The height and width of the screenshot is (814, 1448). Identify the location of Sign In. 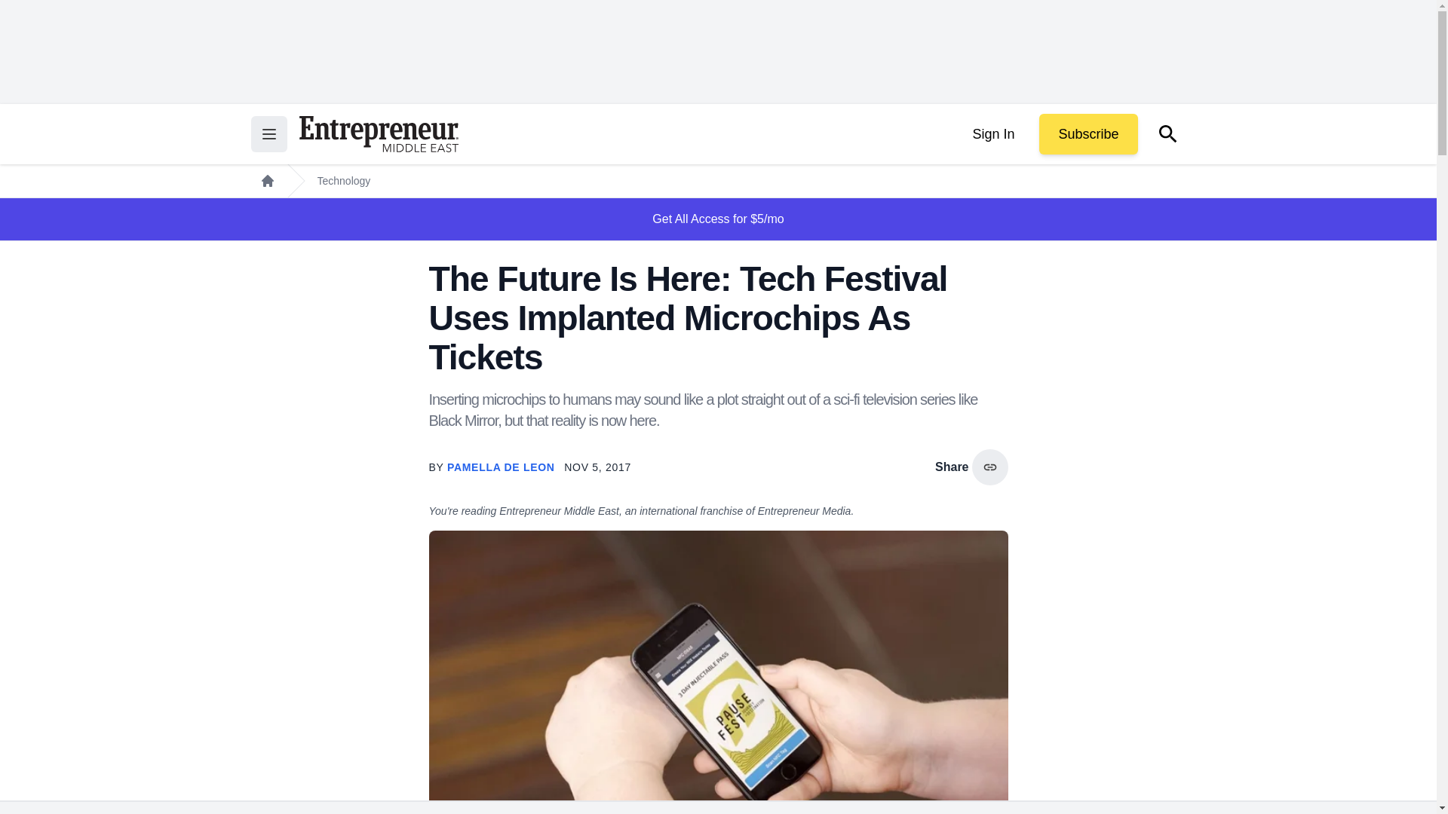
(992, 134).